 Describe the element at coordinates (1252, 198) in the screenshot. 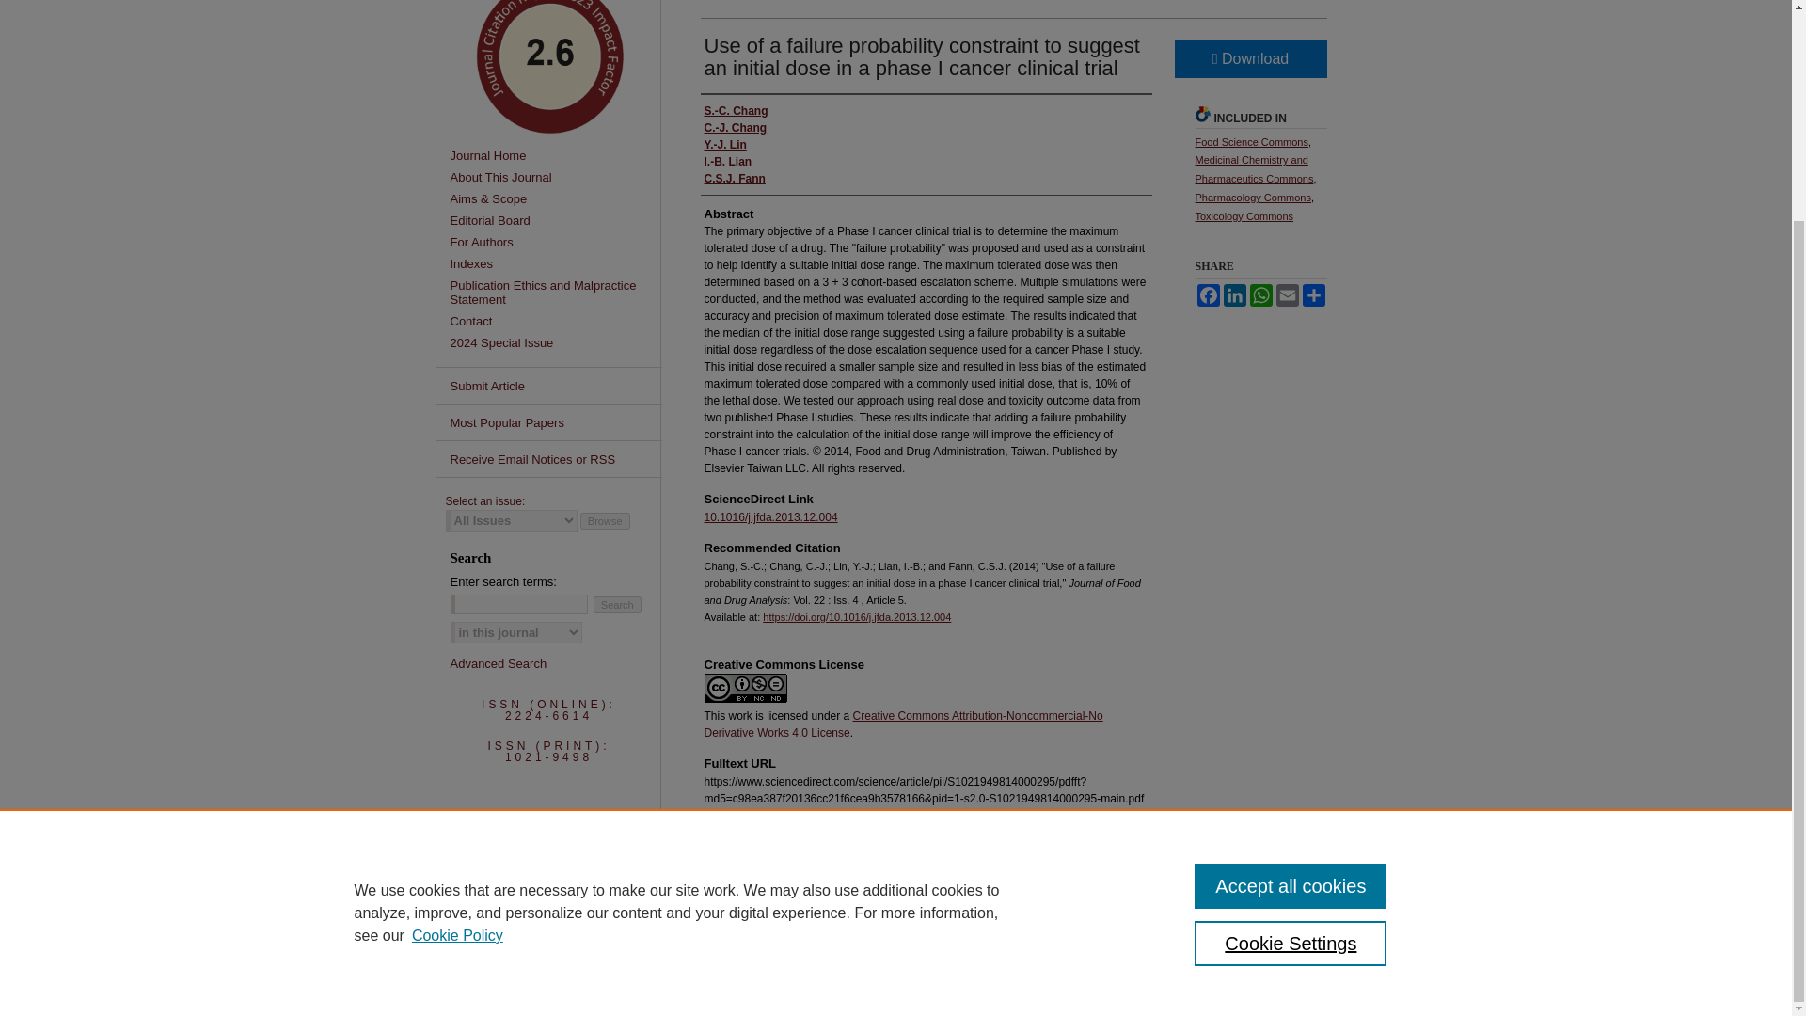

I see `Pharmacology Commons` at that location.